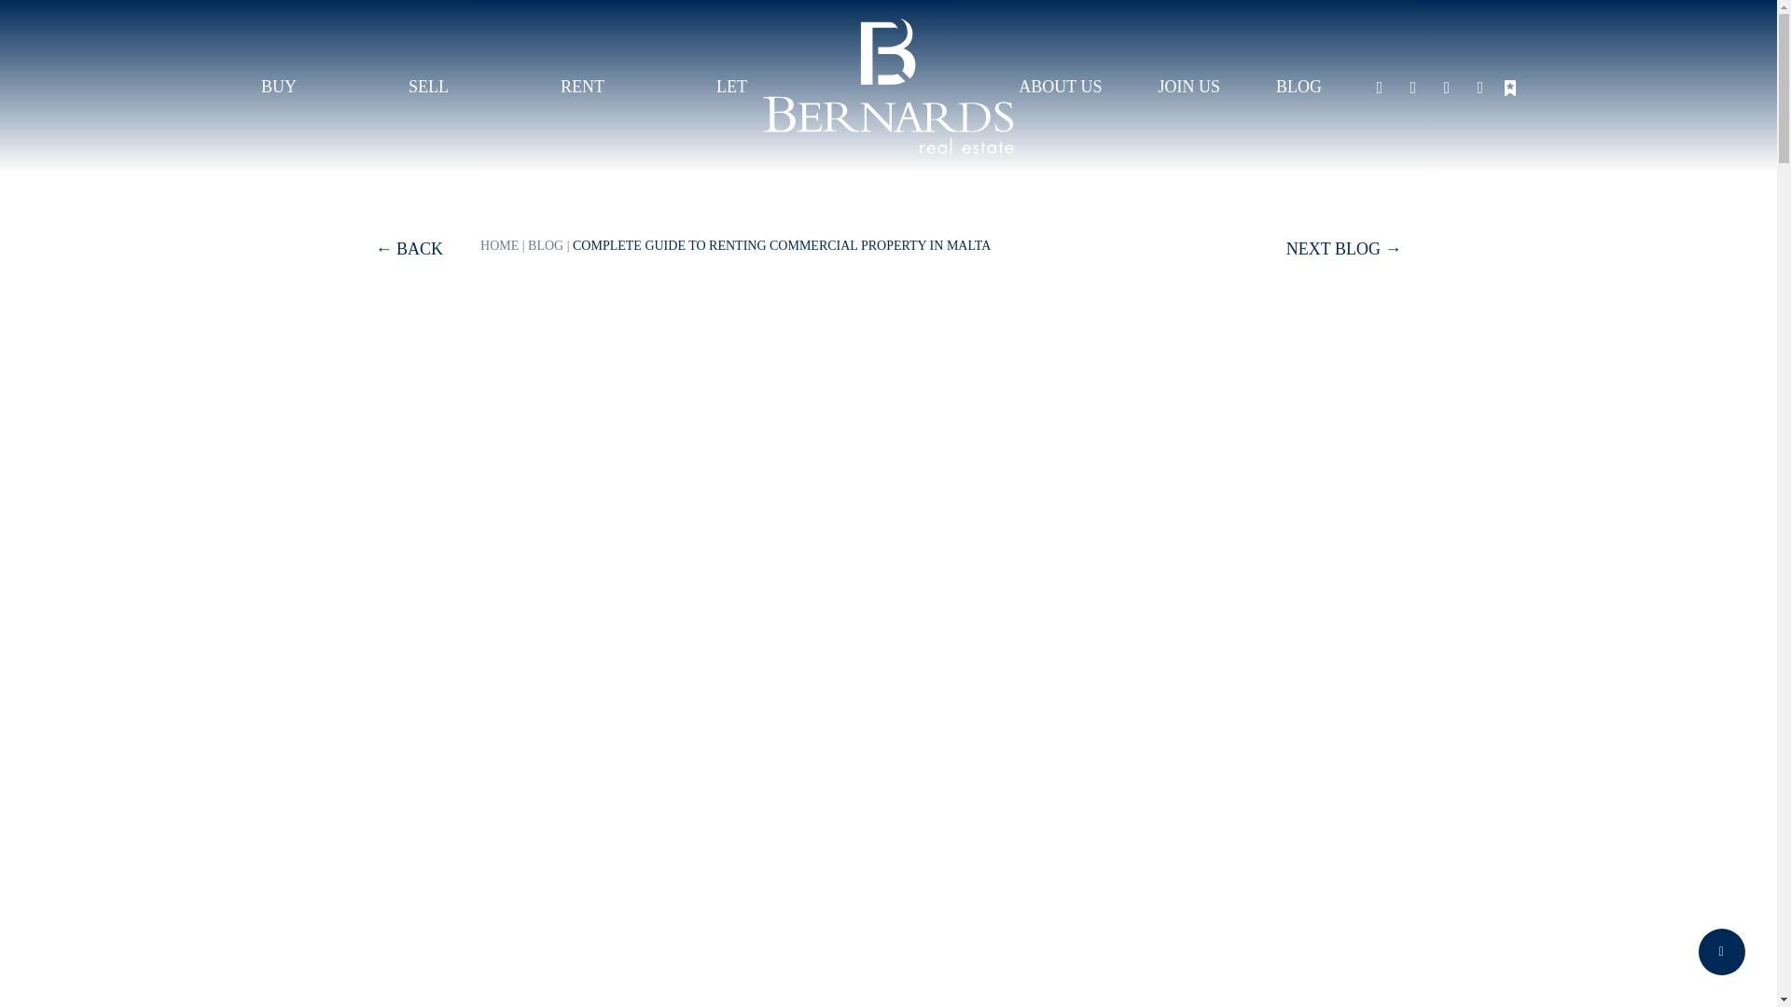  What do you see at coordinates (499, 245) in the screenshot?
I see `HOME` at bounding box center [499, 245].